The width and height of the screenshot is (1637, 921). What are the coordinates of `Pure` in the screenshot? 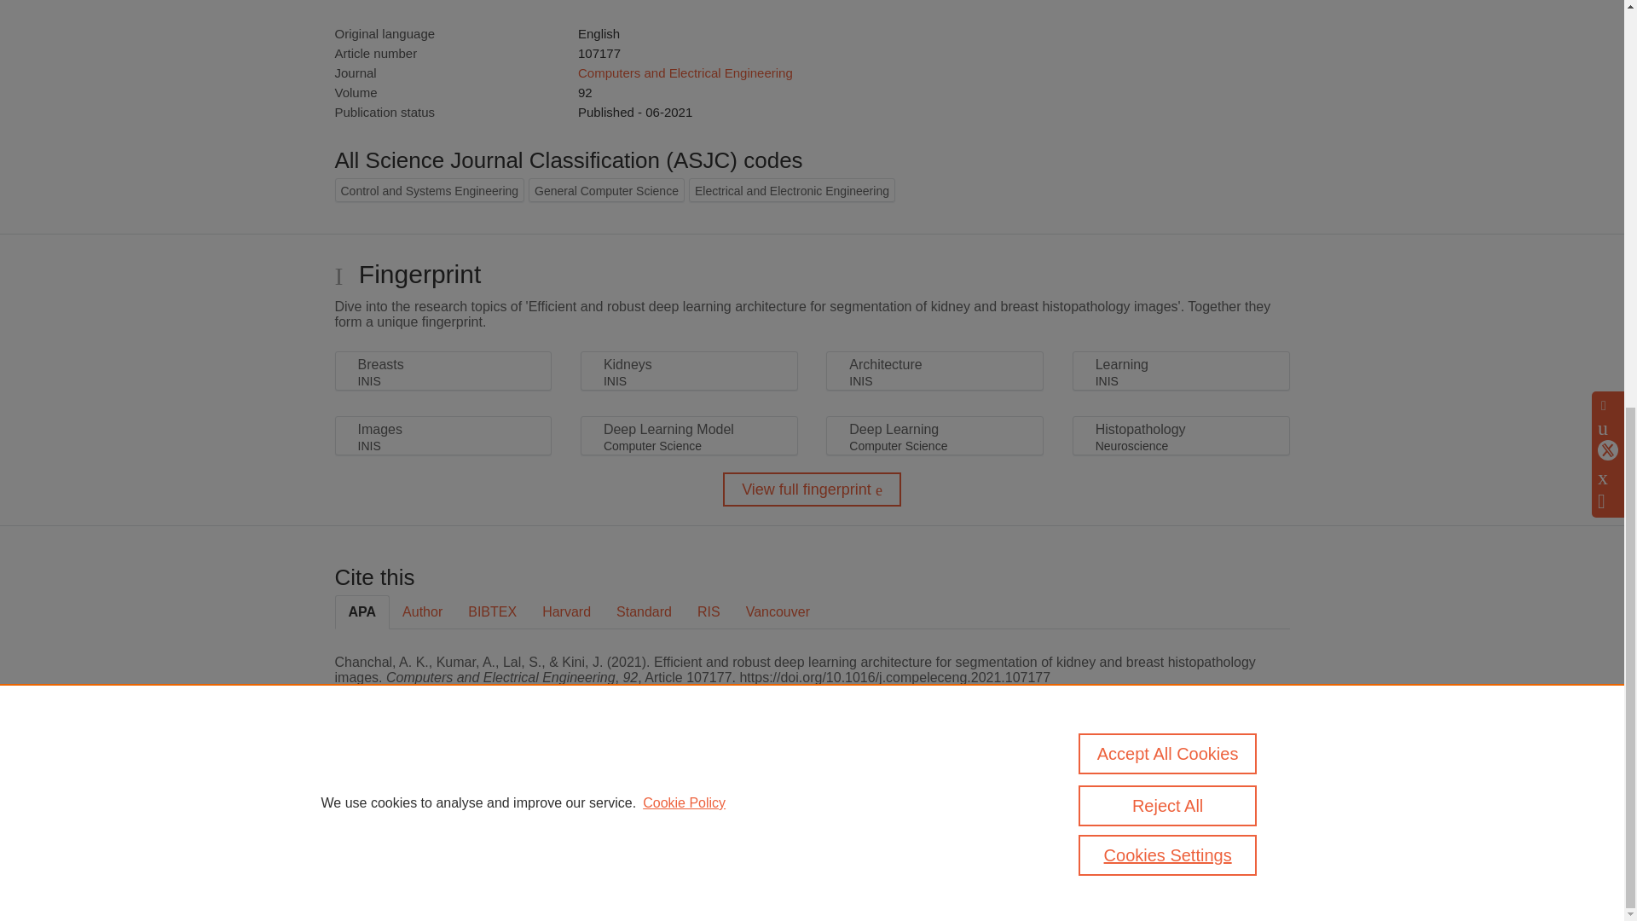 It's located at (408, 796).